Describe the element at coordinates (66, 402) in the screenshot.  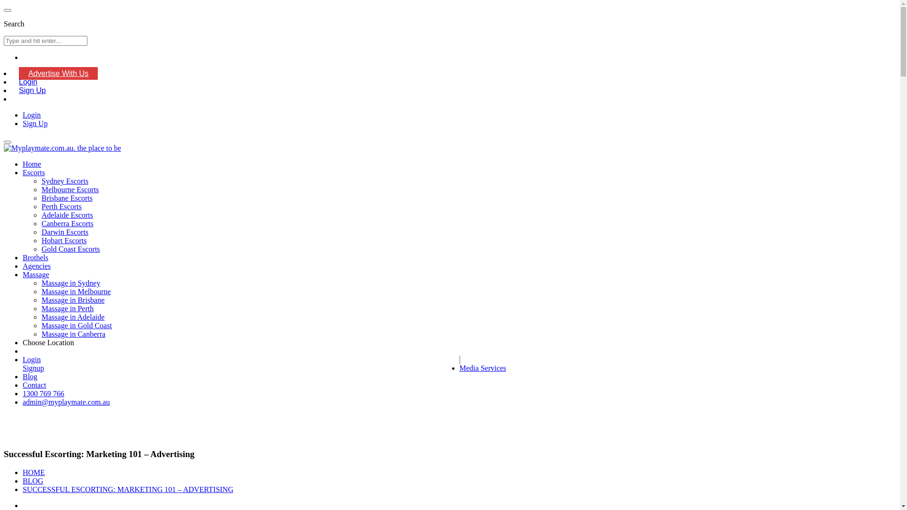
I see `admin@myplaymate.com.au` at that location.